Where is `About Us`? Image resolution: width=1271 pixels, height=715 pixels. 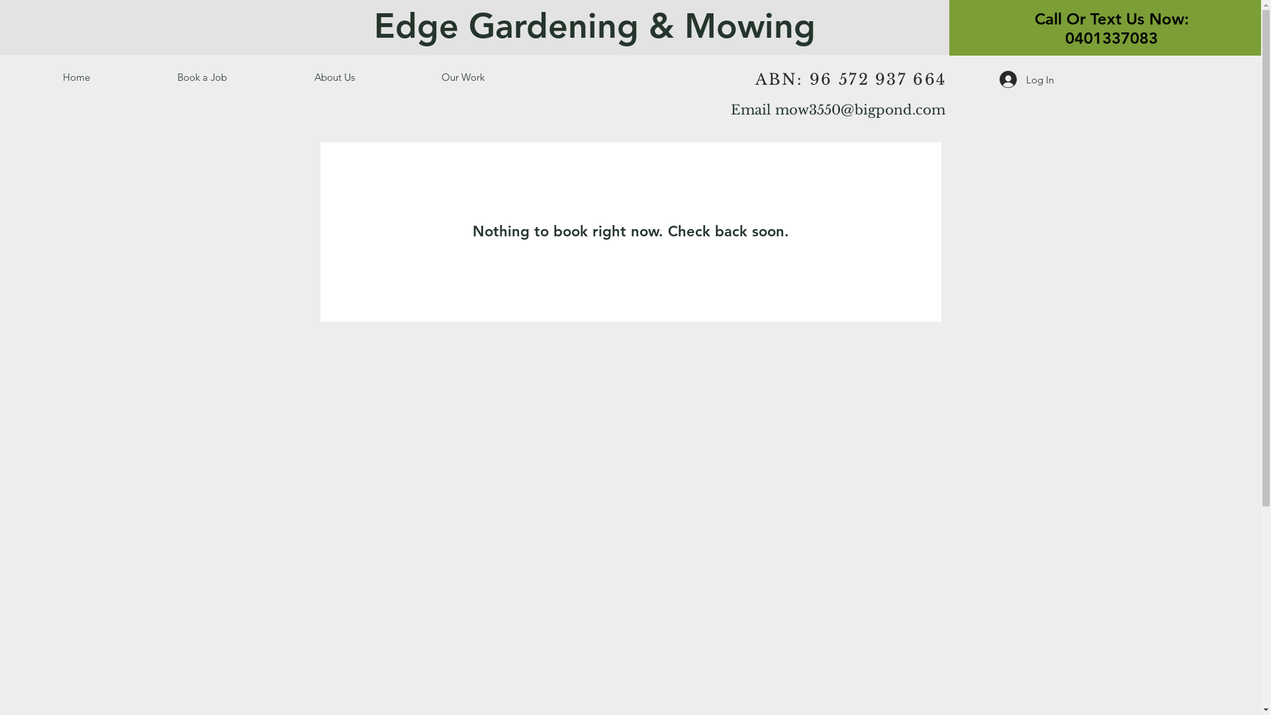 About Us is located at coordinates (368, 77).